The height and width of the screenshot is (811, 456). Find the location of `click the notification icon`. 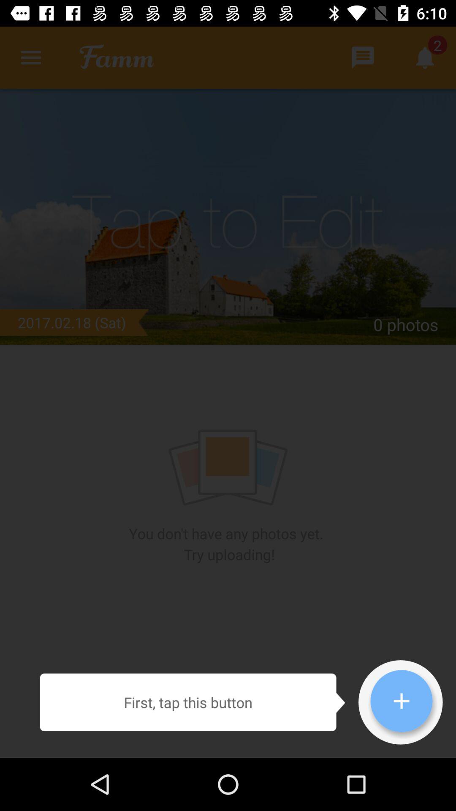

click the notification icon is located at coordinates (425, 57).